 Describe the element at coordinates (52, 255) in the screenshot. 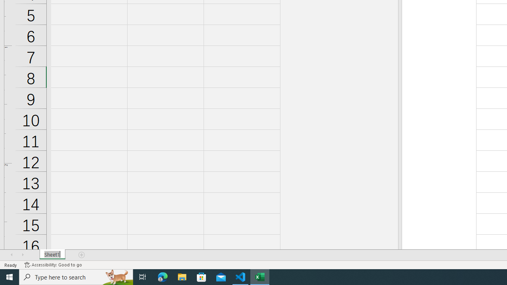

I see `Sheet Tab` at that location.